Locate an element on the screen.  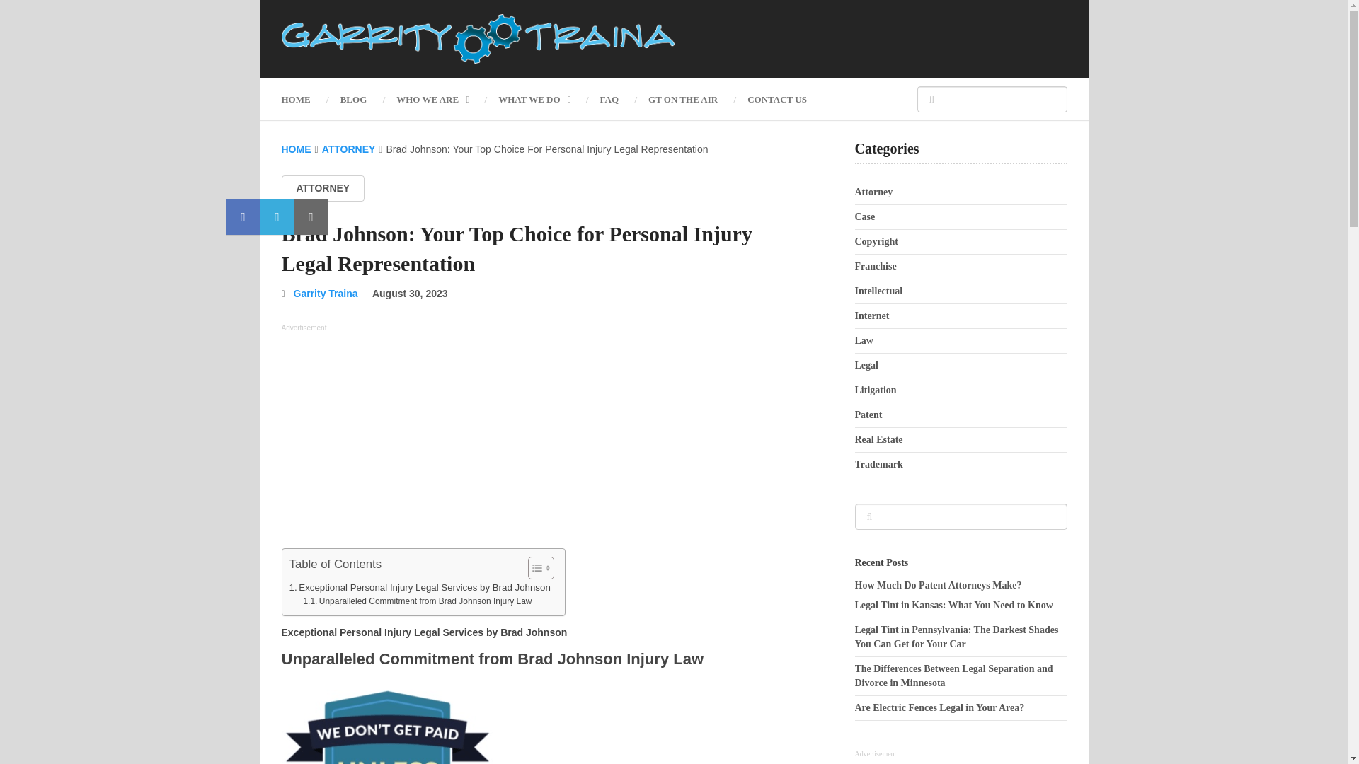
ATTORNEY is located at coordinates (323, 188).